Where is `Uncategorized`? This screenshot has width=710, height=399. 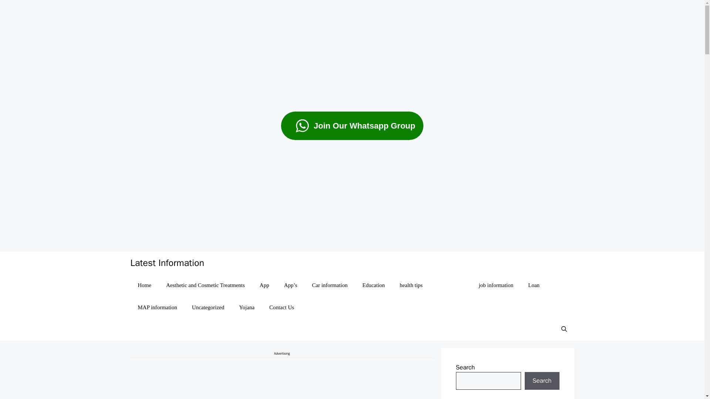 Uncategorized is located at coordinates (208, 307).